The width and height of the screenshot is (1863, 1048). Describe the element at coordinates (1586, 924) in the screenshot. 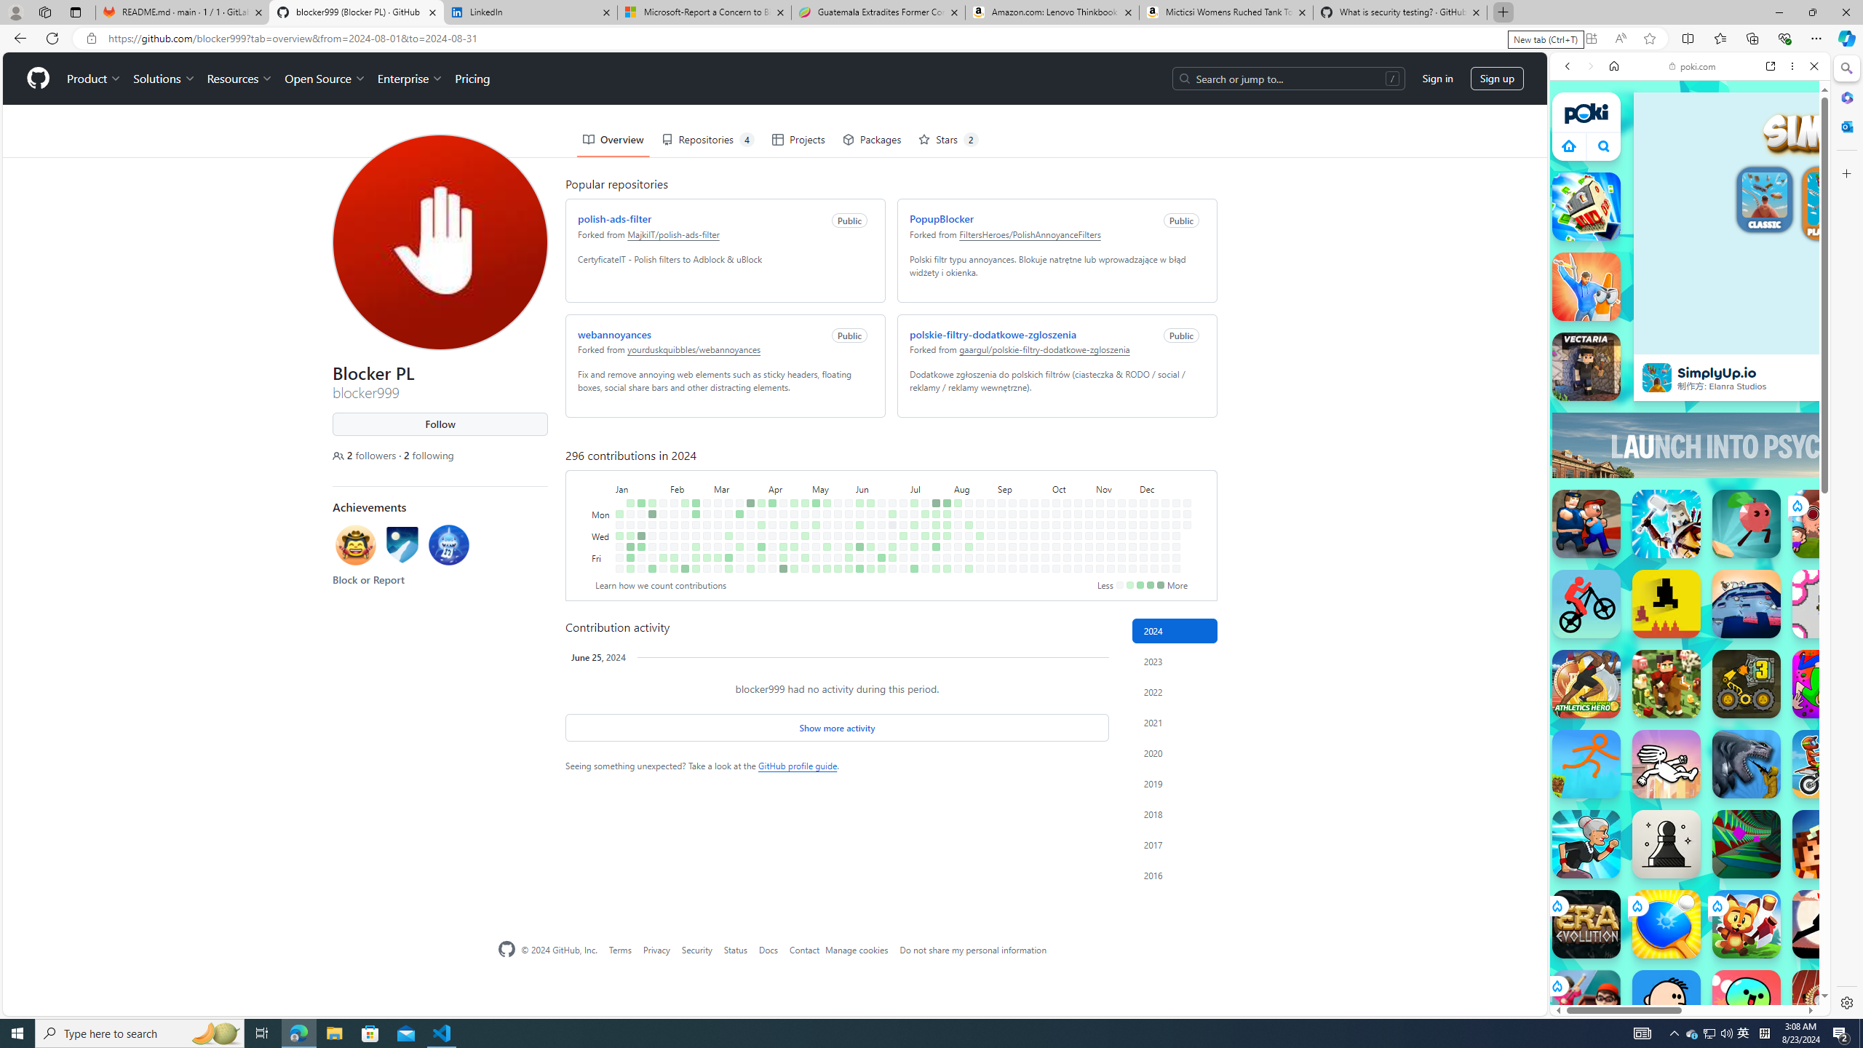

I see `Era: Evolution Era: Evolution` at that location.